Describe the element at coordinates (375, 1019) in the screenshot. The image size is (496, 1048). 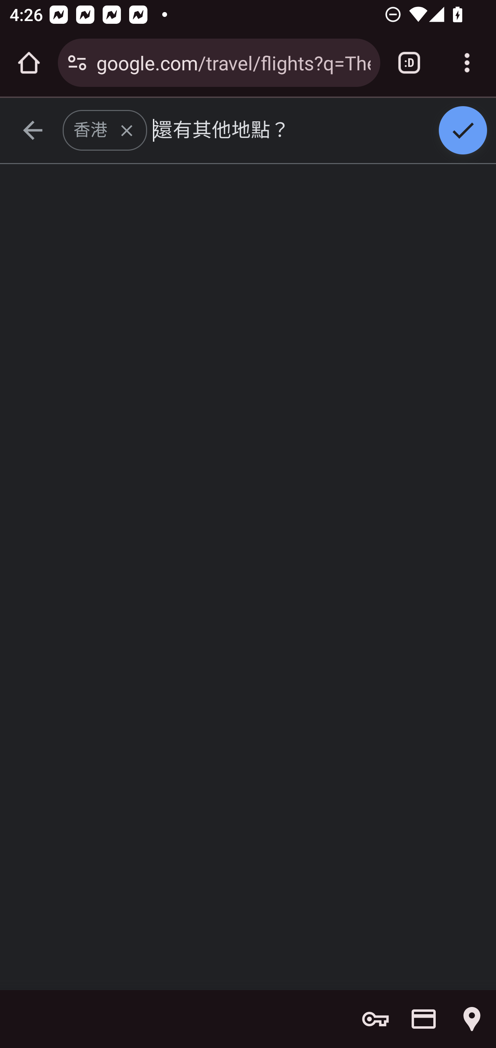
I see `Show saved passwords and password options` at that location.